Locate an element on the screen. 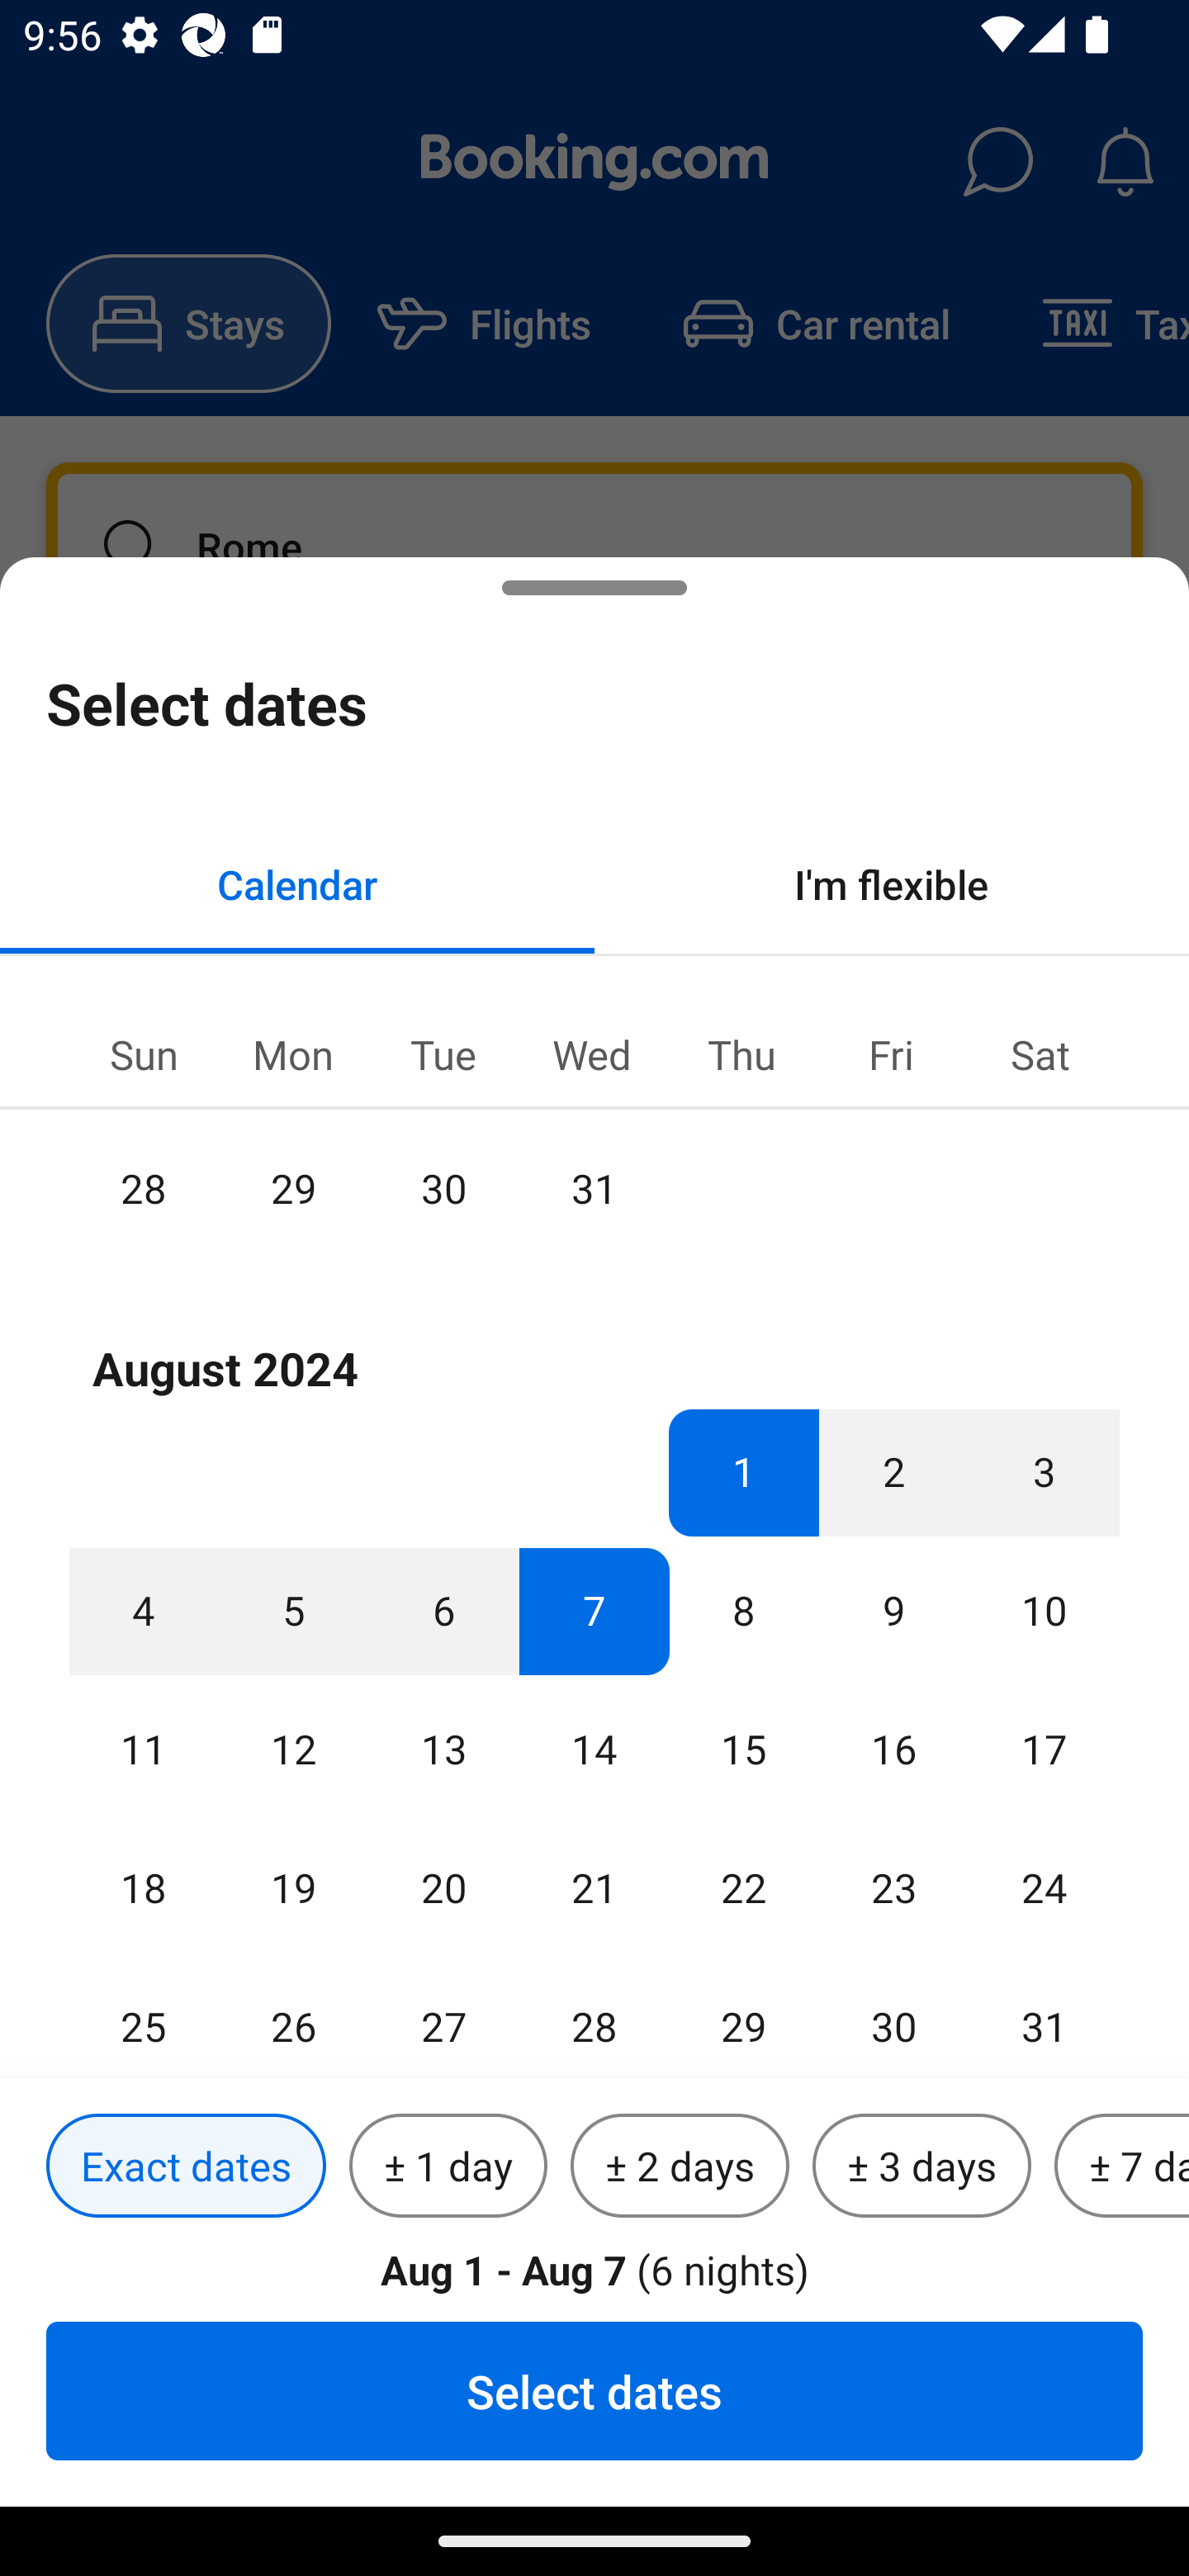  Exact dates is located at coordinates (186, 2166).